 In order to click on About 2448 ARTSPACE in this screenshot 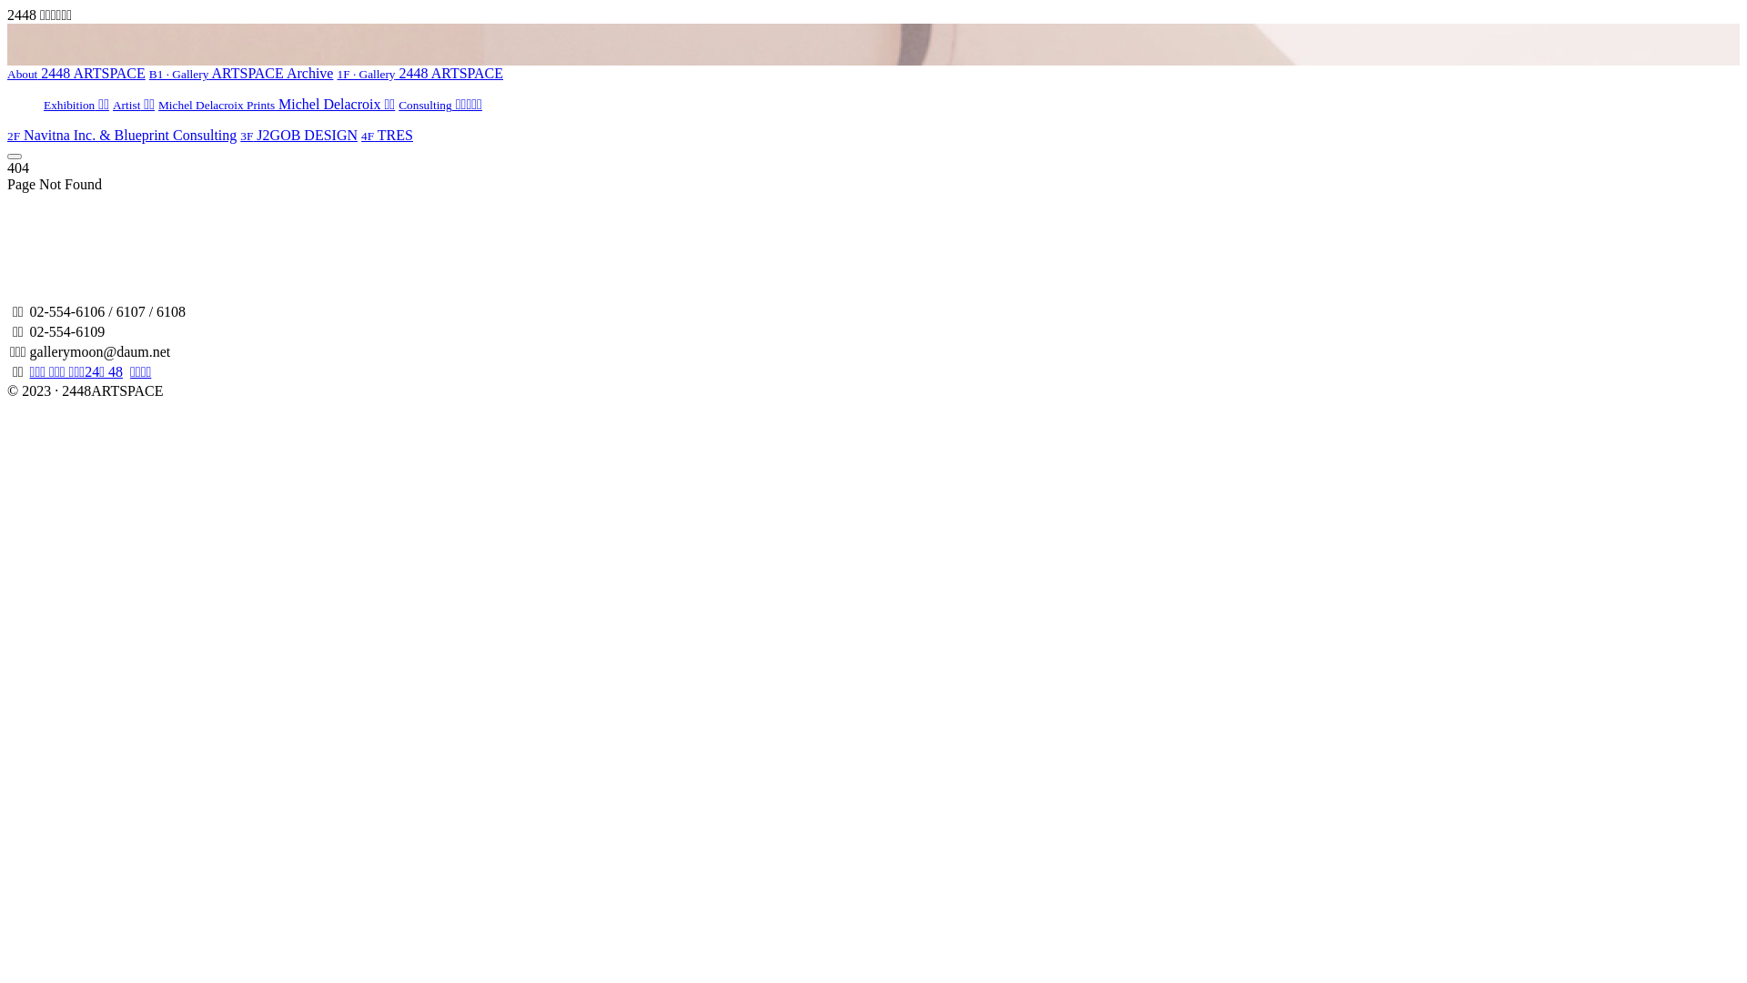, I will do `click(76, 73)`.